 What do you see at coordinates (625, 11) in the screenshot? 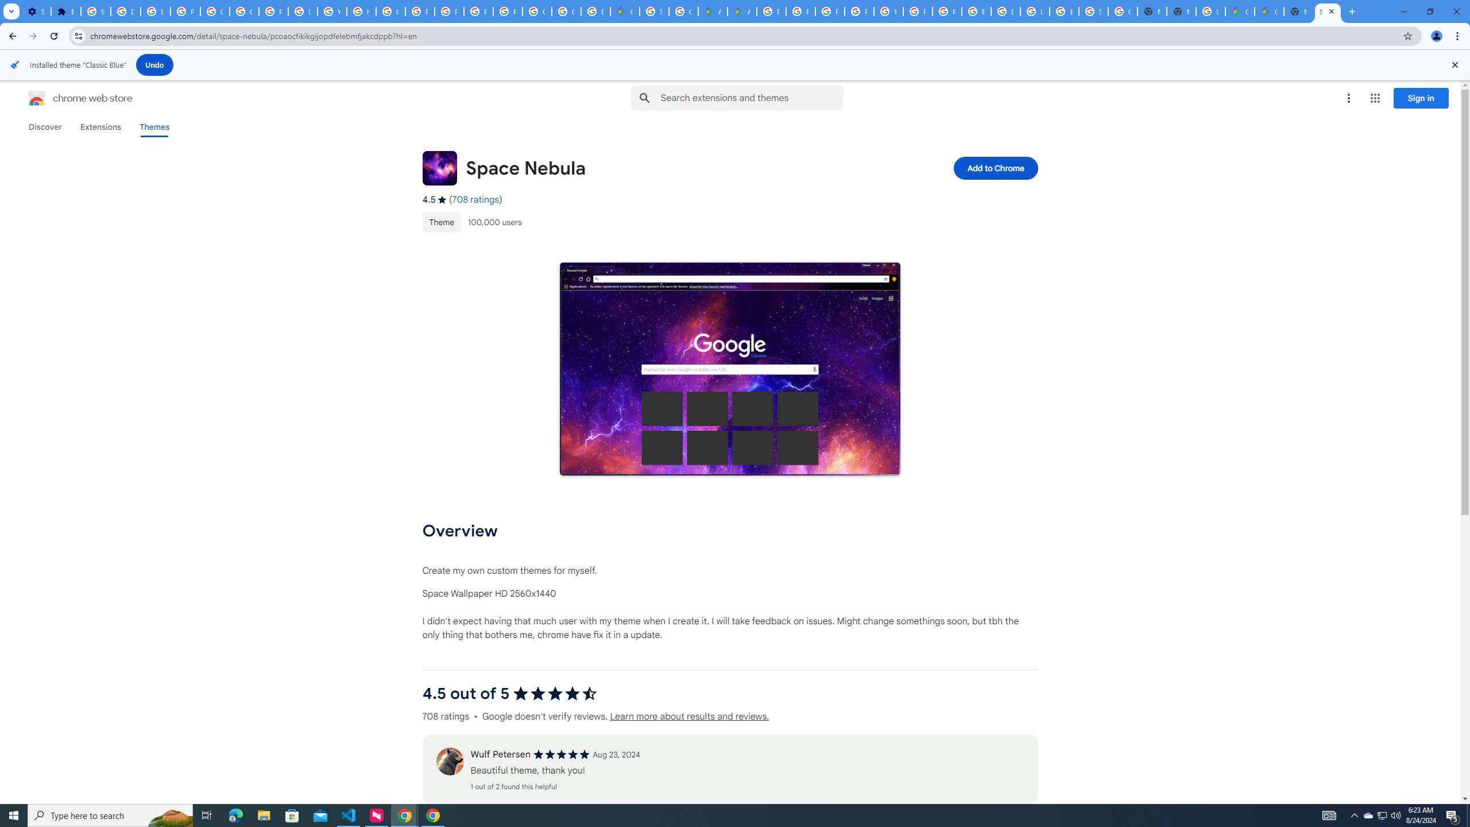
I see `Google Maps` at bounding box center [625, 11].